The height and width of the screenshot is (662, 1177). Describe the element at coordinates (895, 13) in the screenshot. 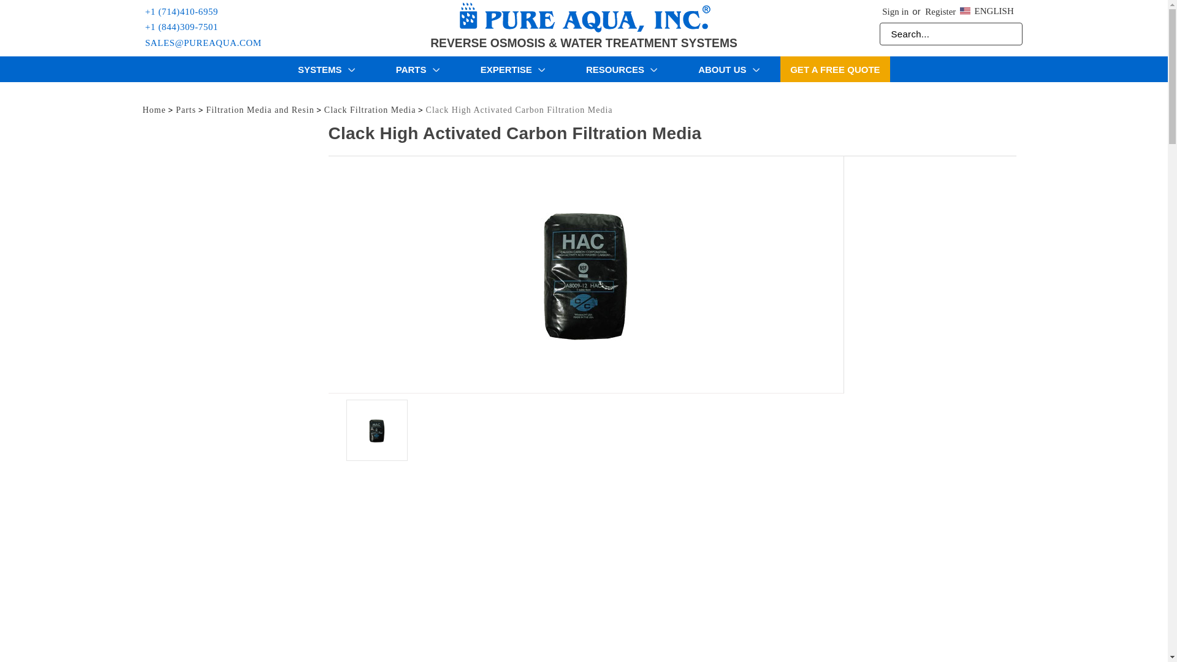

I see `Sign in` at that location.